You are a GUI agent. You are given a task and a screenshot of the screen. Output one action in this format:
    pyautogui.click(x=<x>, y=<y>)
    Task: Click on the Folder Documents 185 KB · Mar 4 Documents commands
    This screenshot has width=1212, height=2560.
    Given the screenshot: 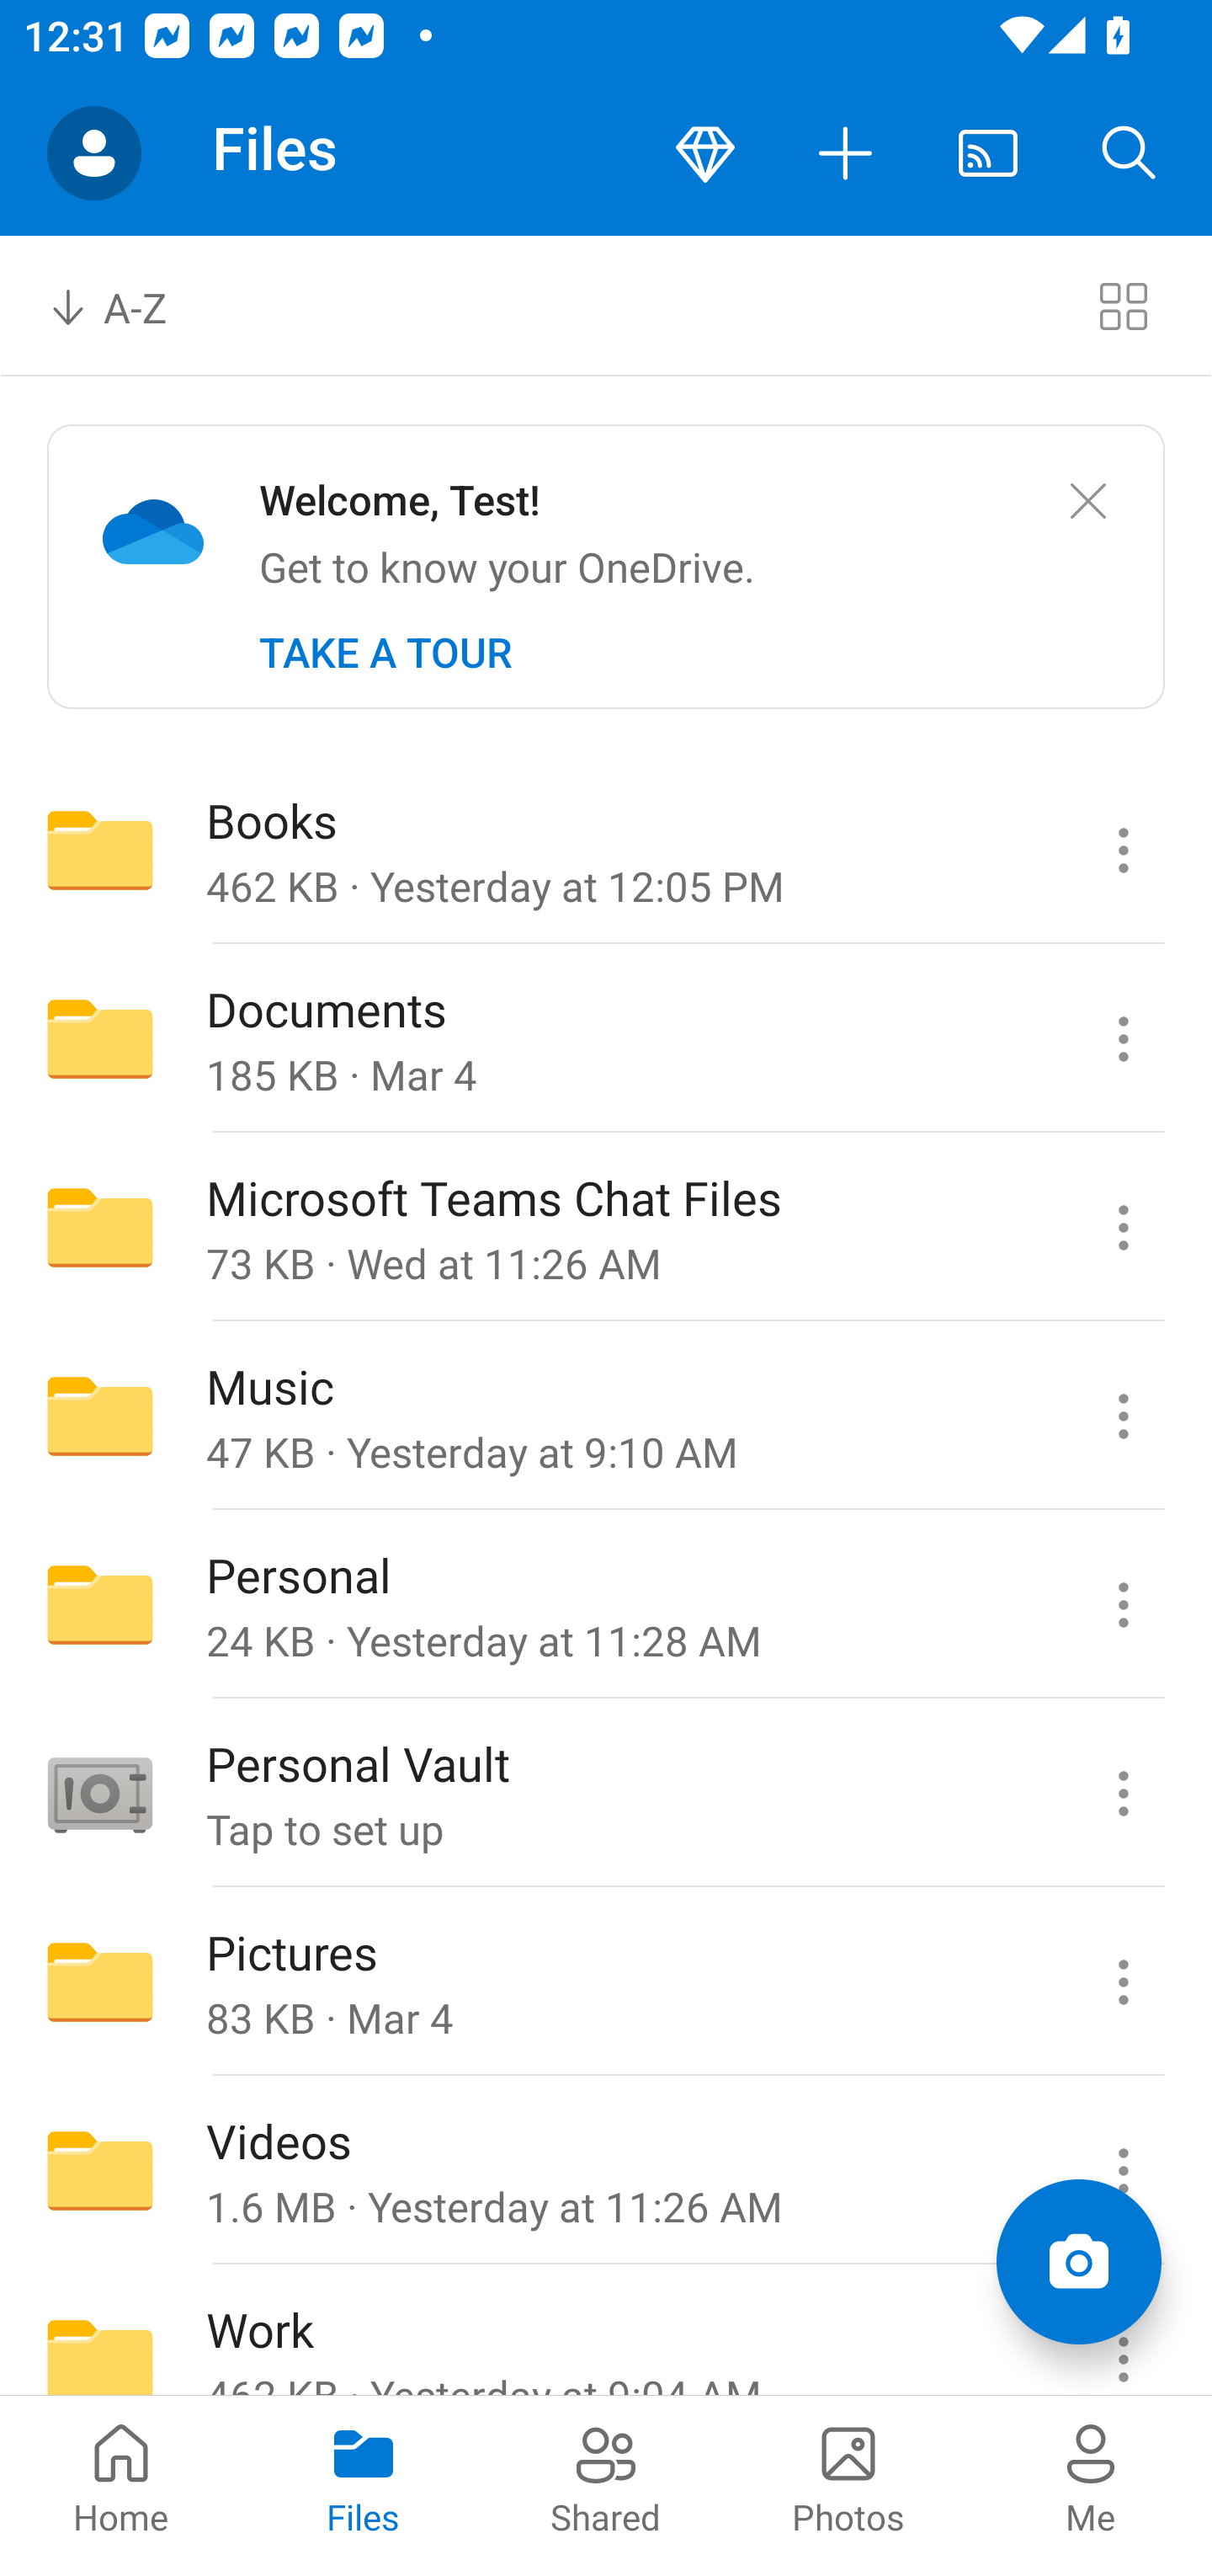 What is the action you would take?
    pyautogui.click(x=606, y=1039)
    